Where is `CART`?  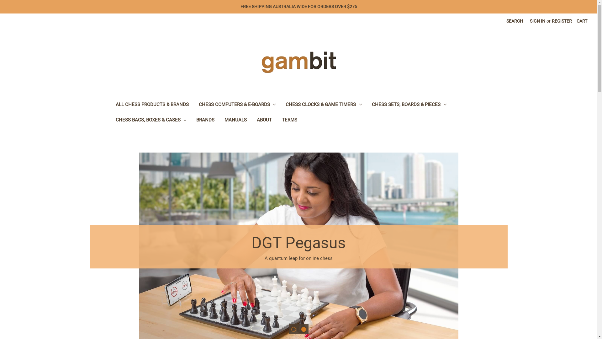 CART is located at coordinates (582, 21).